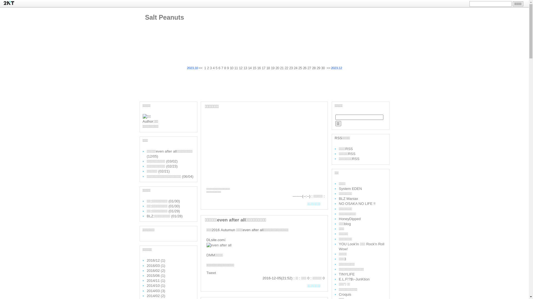  I want to click on Croquis, so click(345, 295).